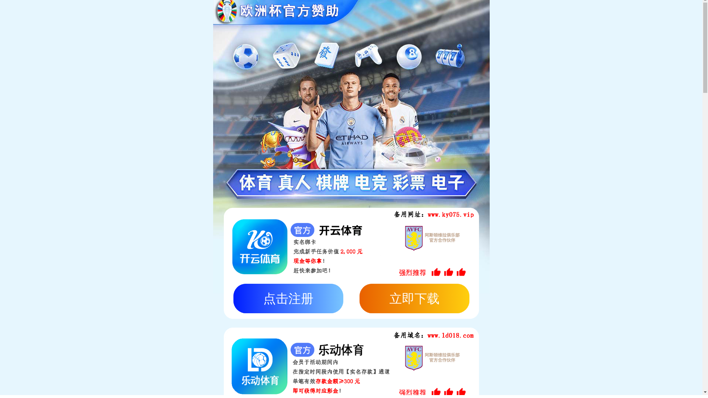 The height and width of the screenshot is (398, 708). What do you see at coordinates (436, 12) in the screenshot?
I see `Home` at bounding box center [436, 12].